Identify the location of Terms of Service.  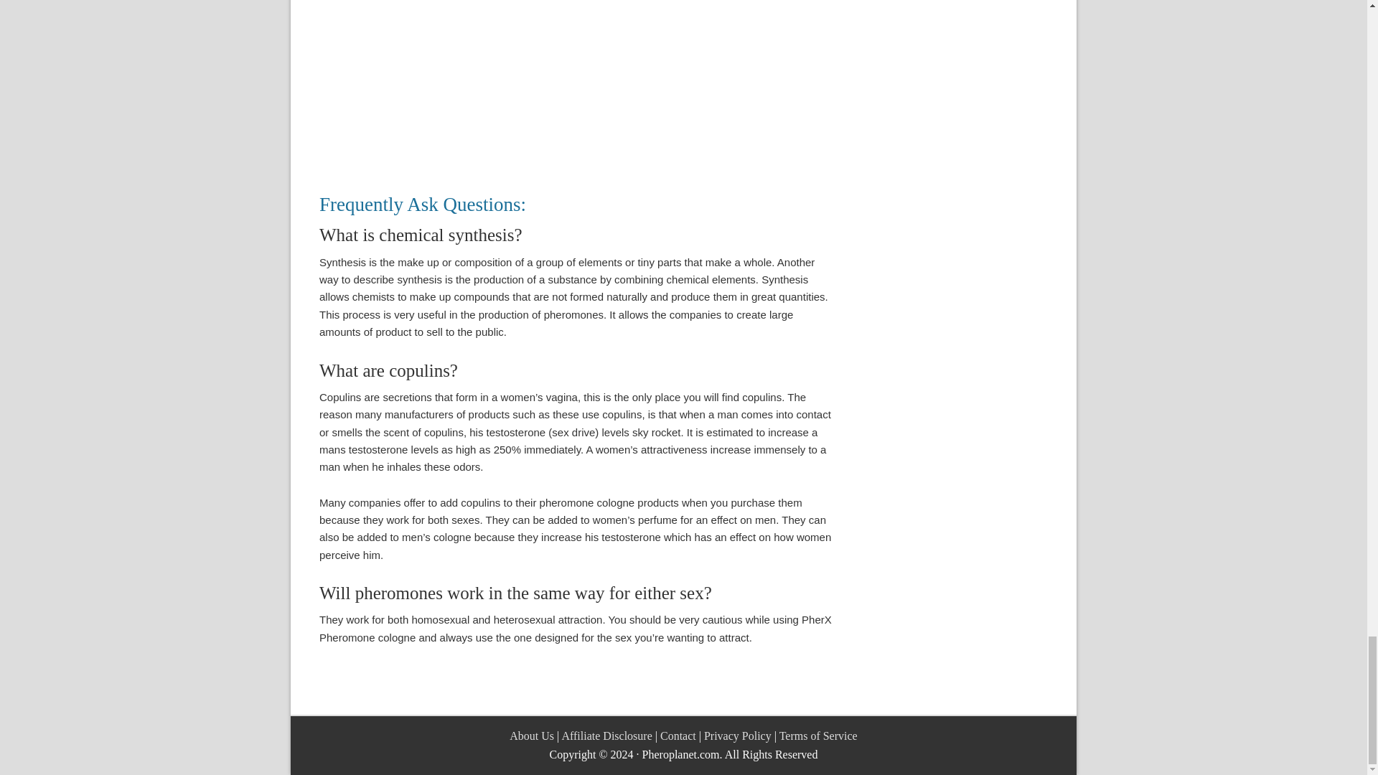
(818, 736).